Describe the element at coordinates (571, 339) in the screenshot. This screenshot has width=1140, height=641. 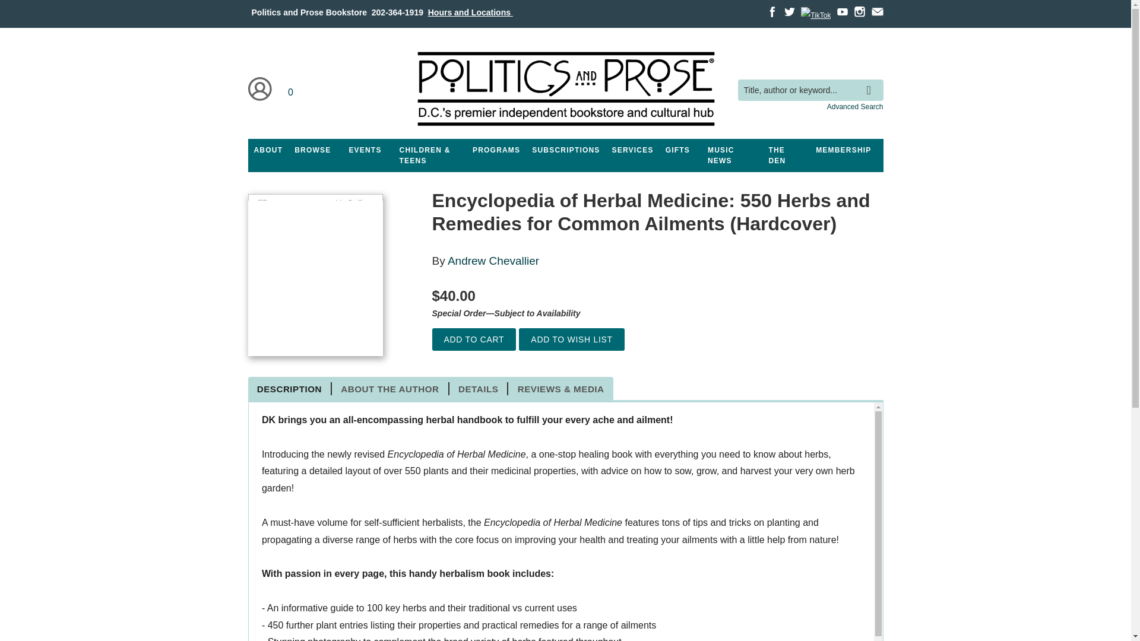
I see `Add to Wish List` at that location.